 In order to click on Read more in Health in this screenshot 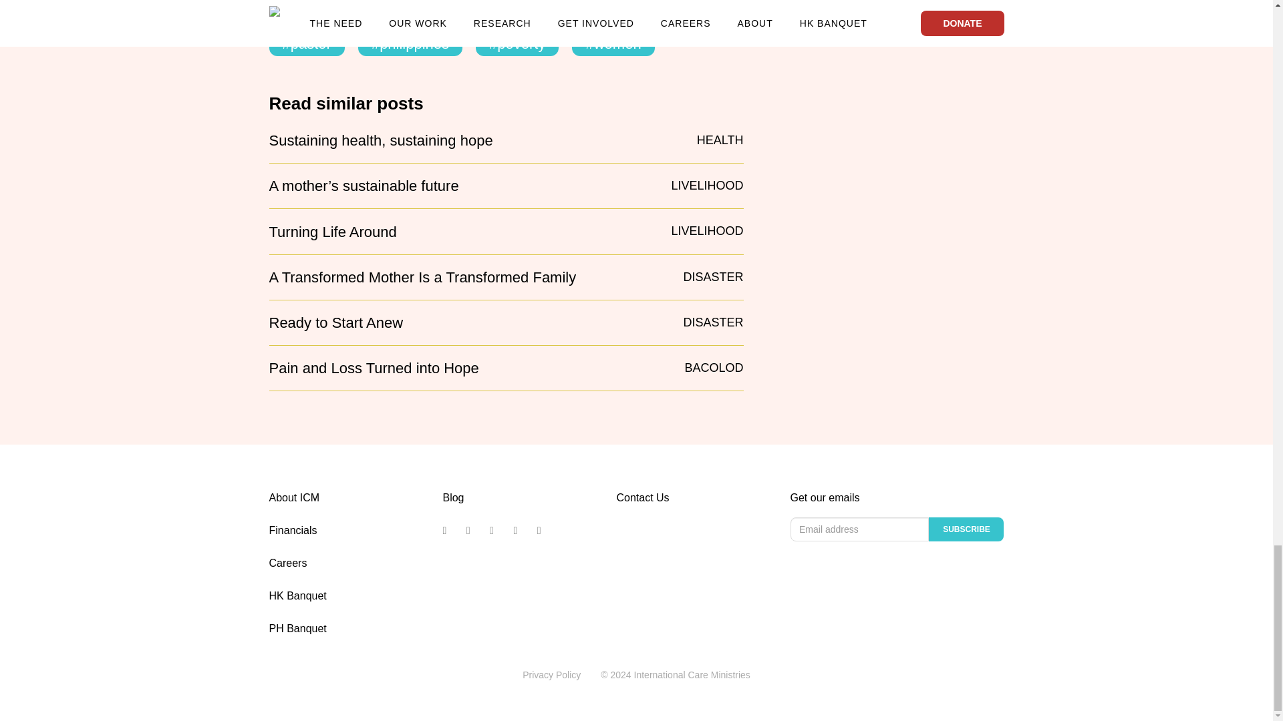, I will do `click(720, 140)`.